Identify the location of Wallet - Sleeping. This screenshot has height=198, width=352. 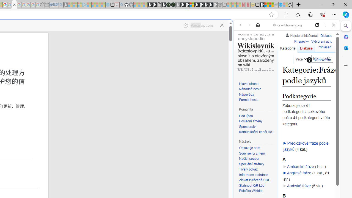
(47, 5).